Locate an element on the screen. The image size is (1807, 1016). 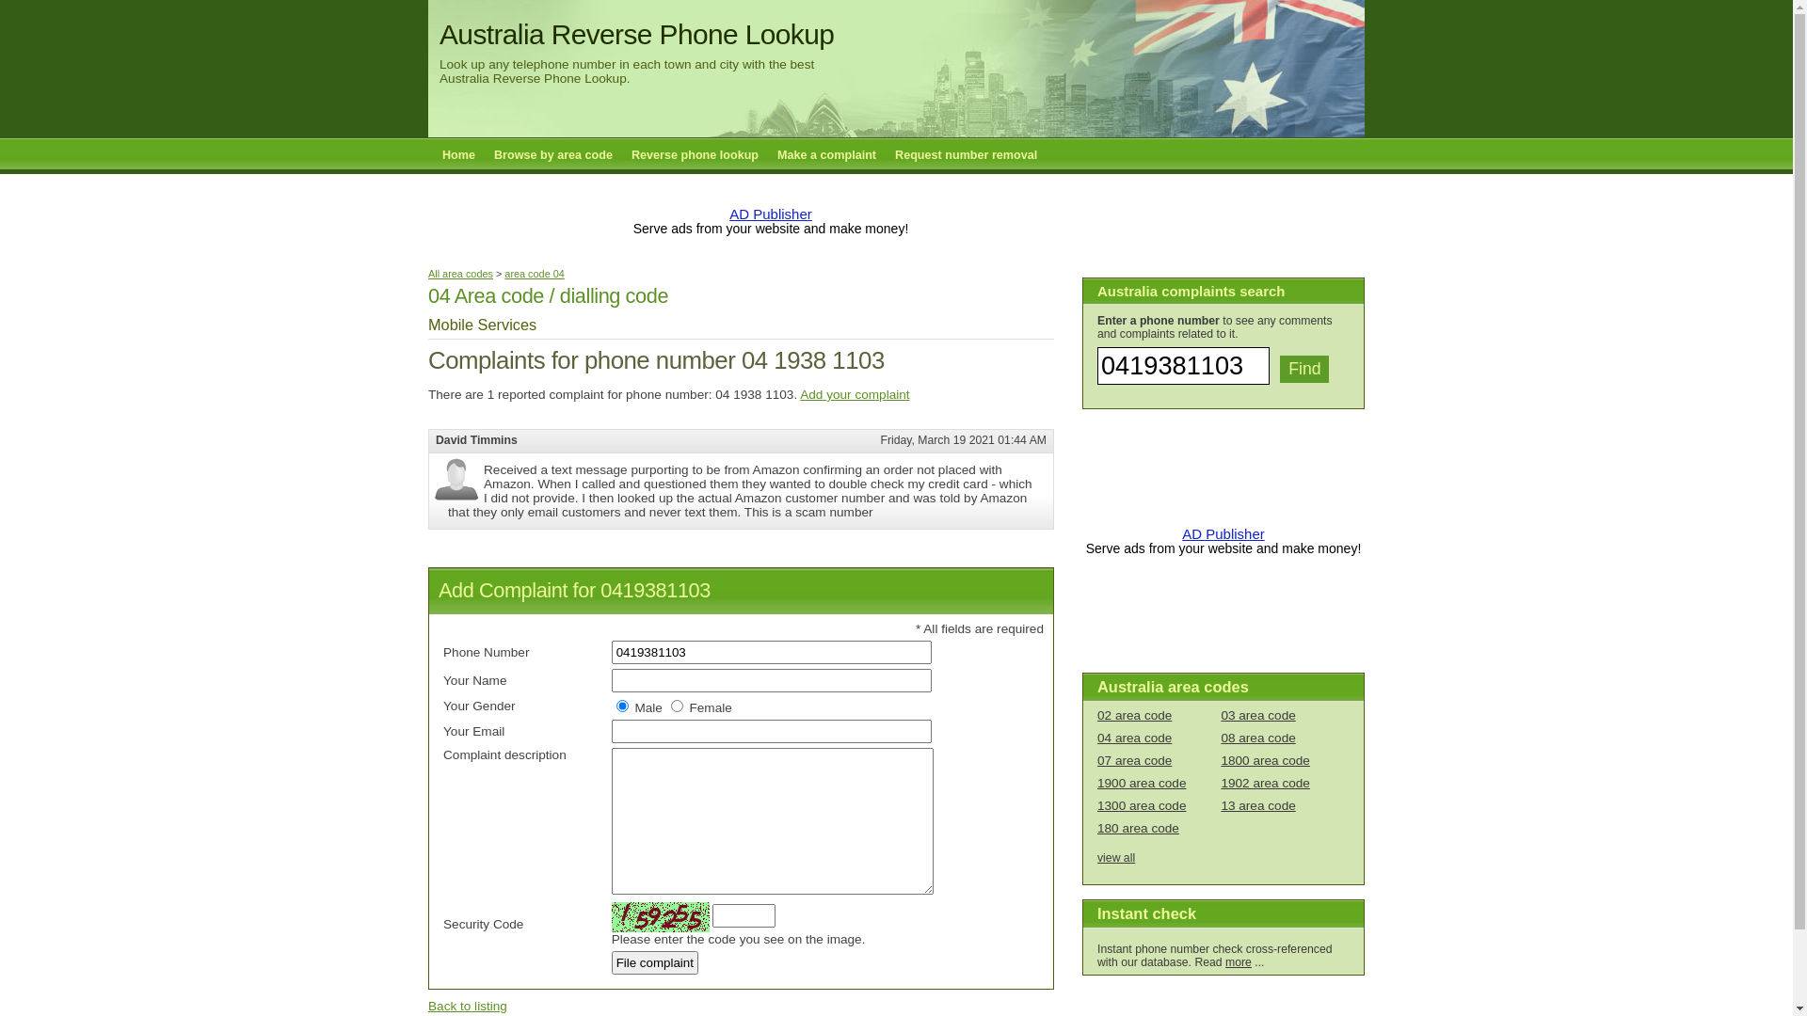
1300 area code is located at coordinates (1142, 805).